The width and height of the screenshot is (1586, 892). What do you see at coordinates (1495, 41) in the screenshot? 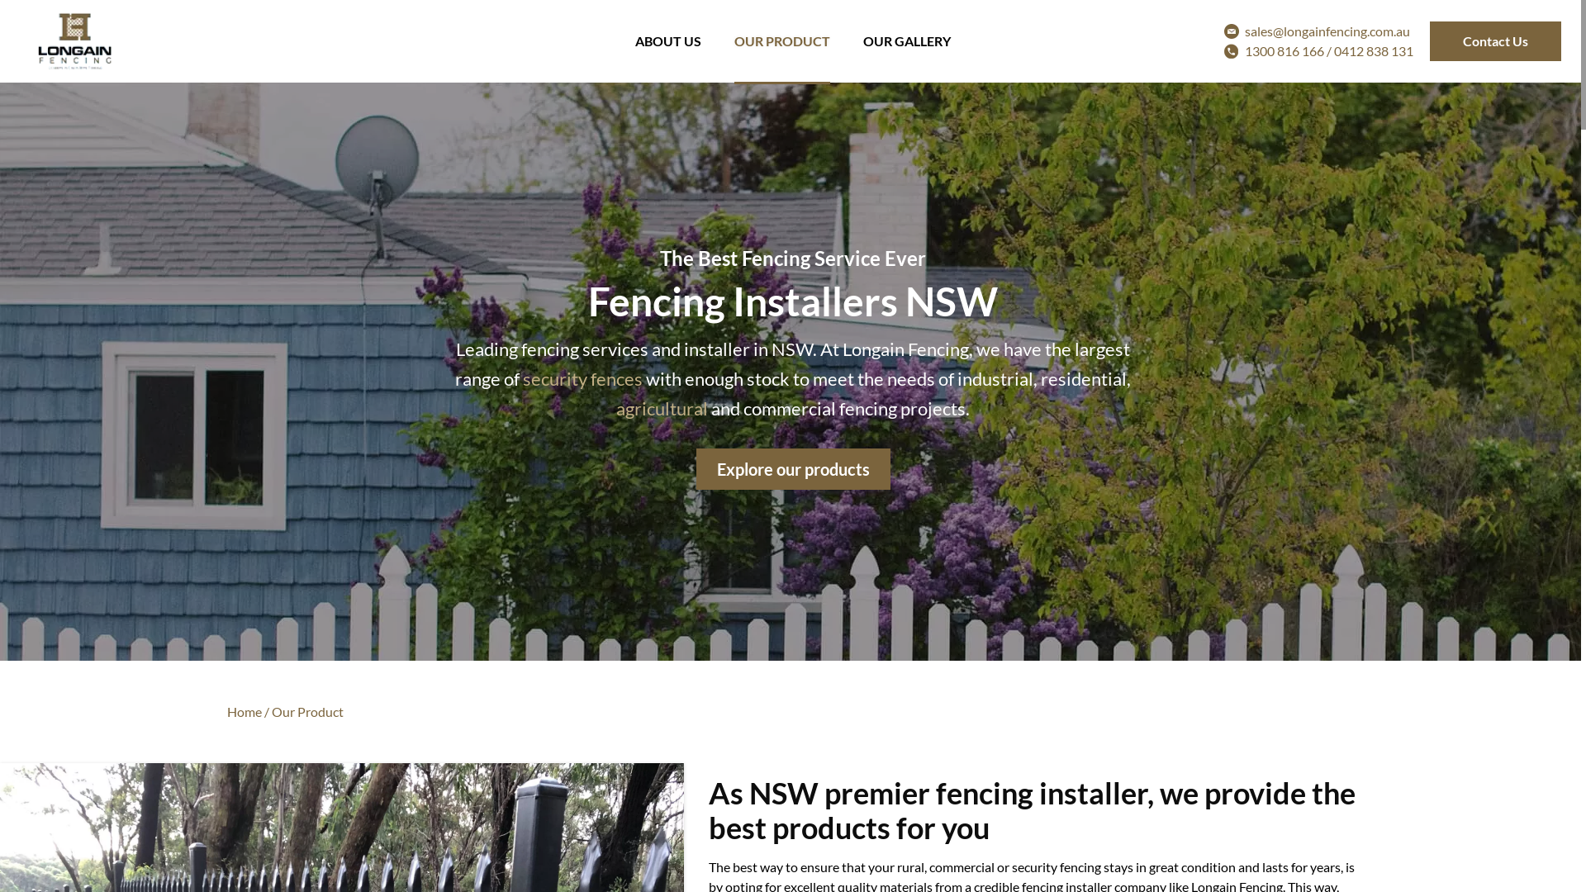
I see `Contact Us` at bounding box center [1495, 41].